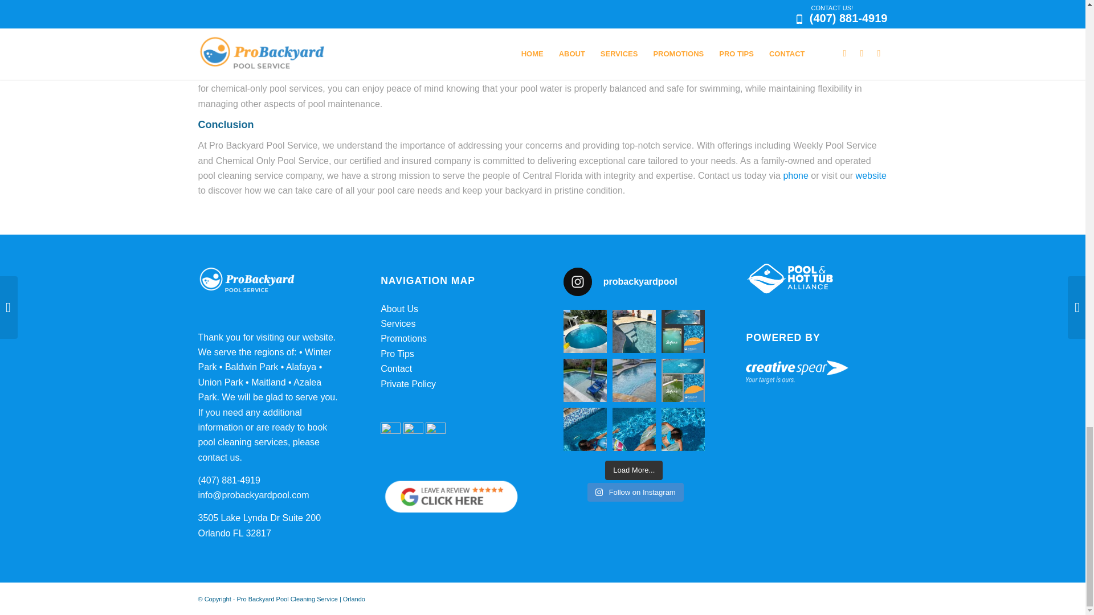 The width and height of the screenshot is (1094, 615). Describe the element at coordinates (636, 492) in the screenshot. I see `Follow on Instagram` at that location.